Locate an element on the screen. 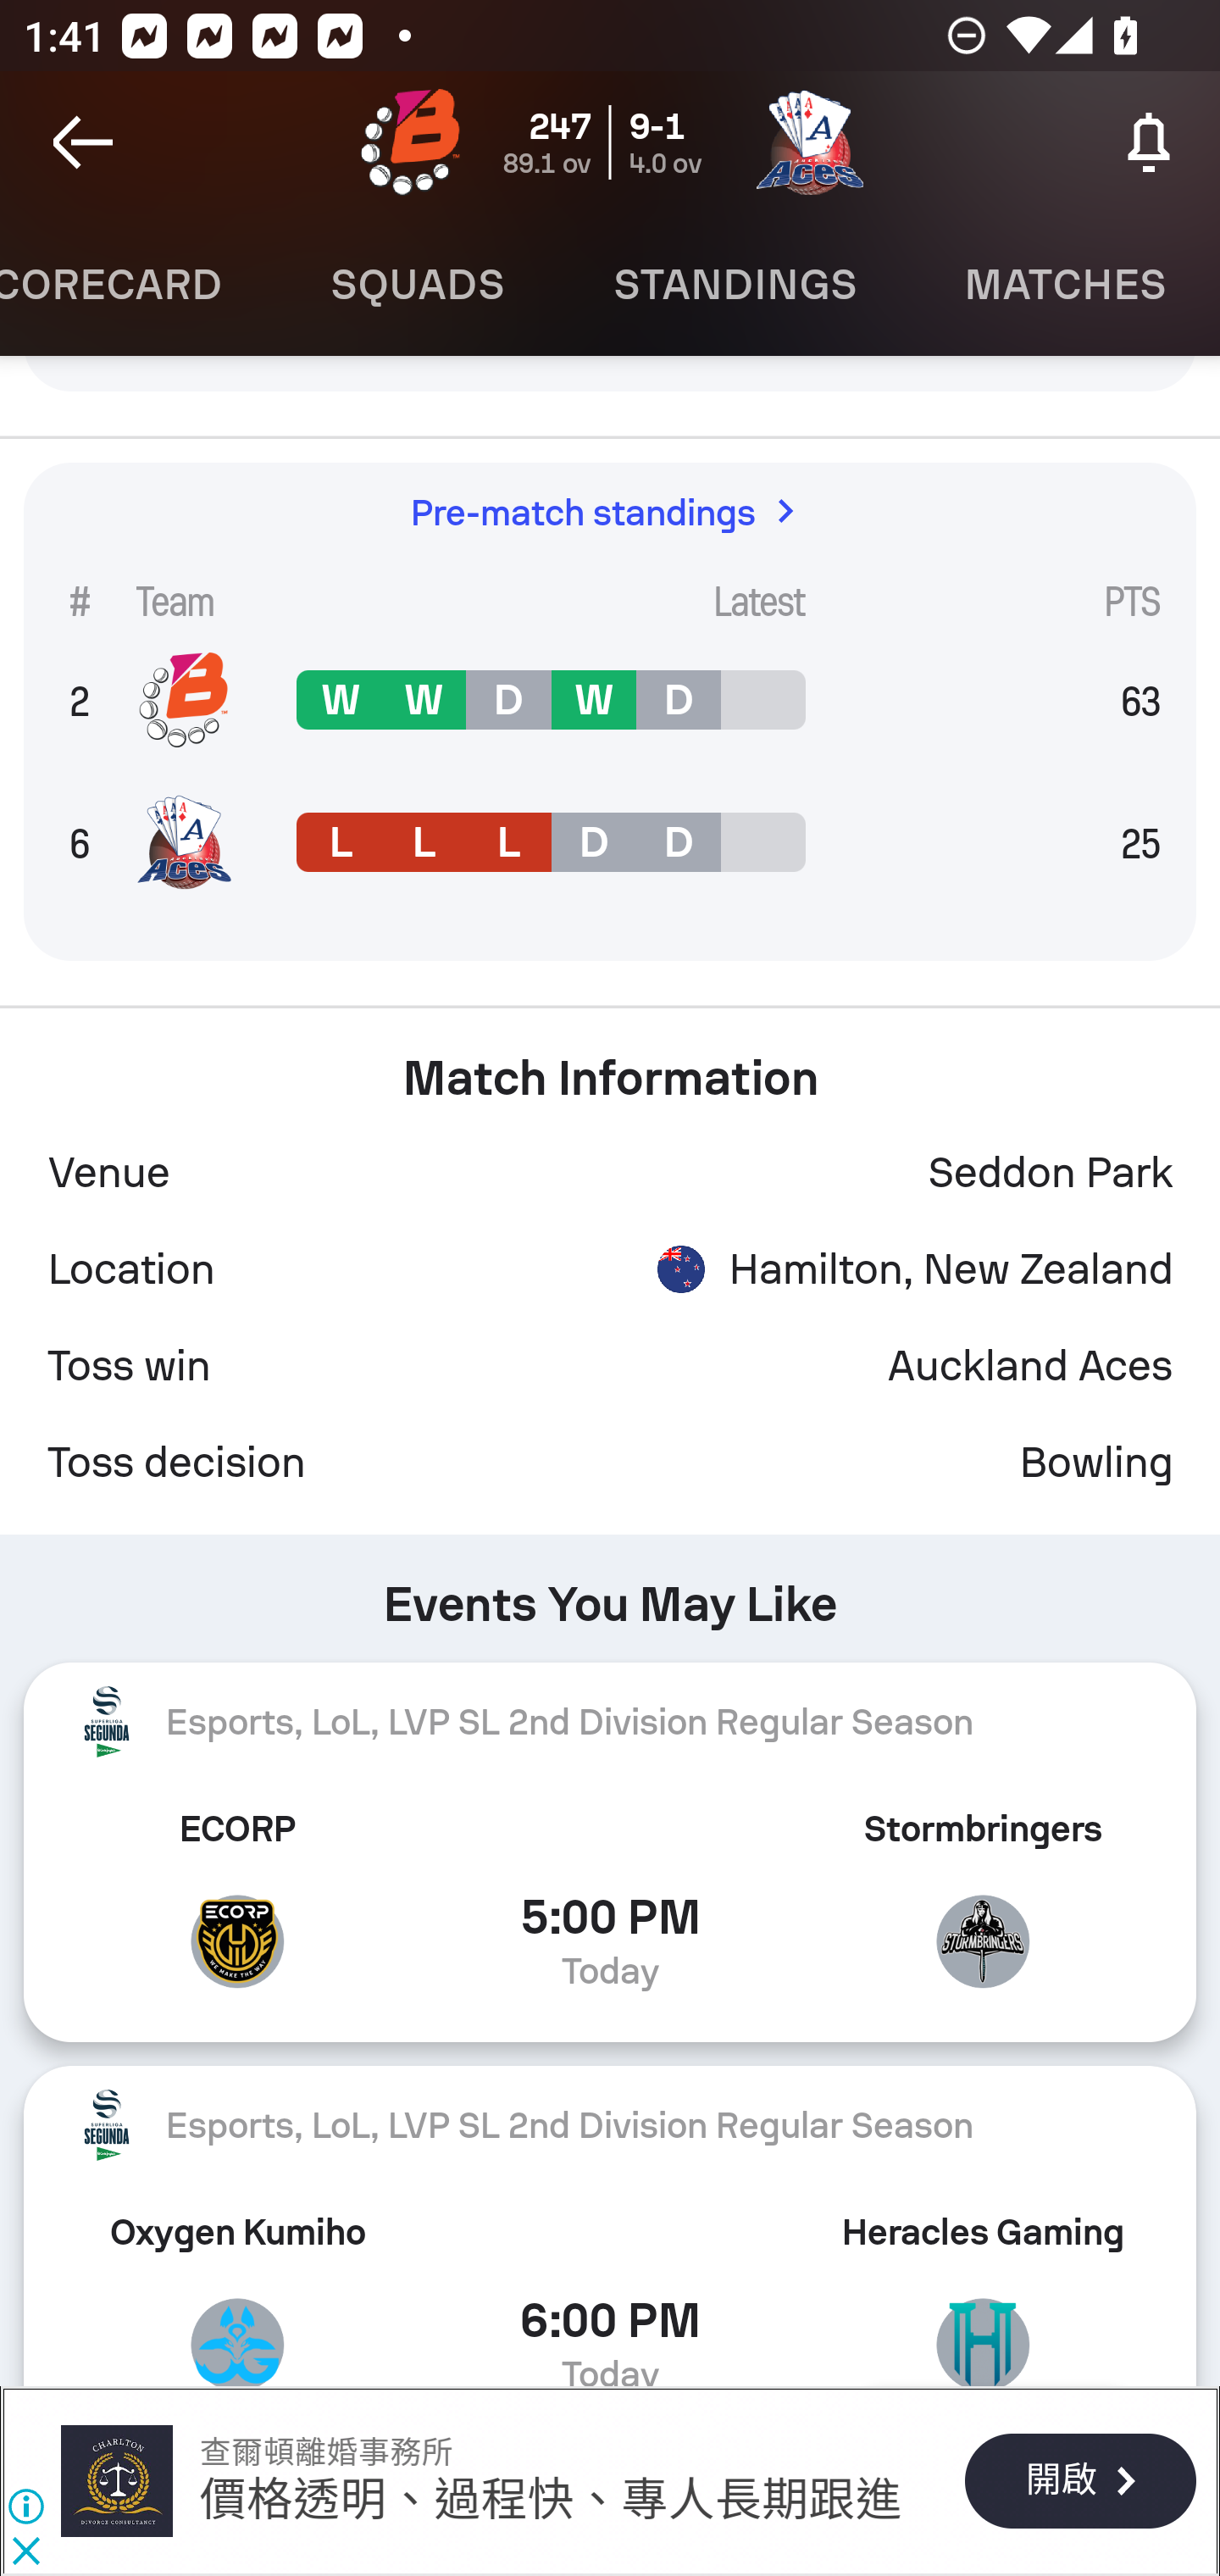 The height and width of the screenshot is (2576, 1220). Matches MATCHES is located at coordinates (1065, 285).